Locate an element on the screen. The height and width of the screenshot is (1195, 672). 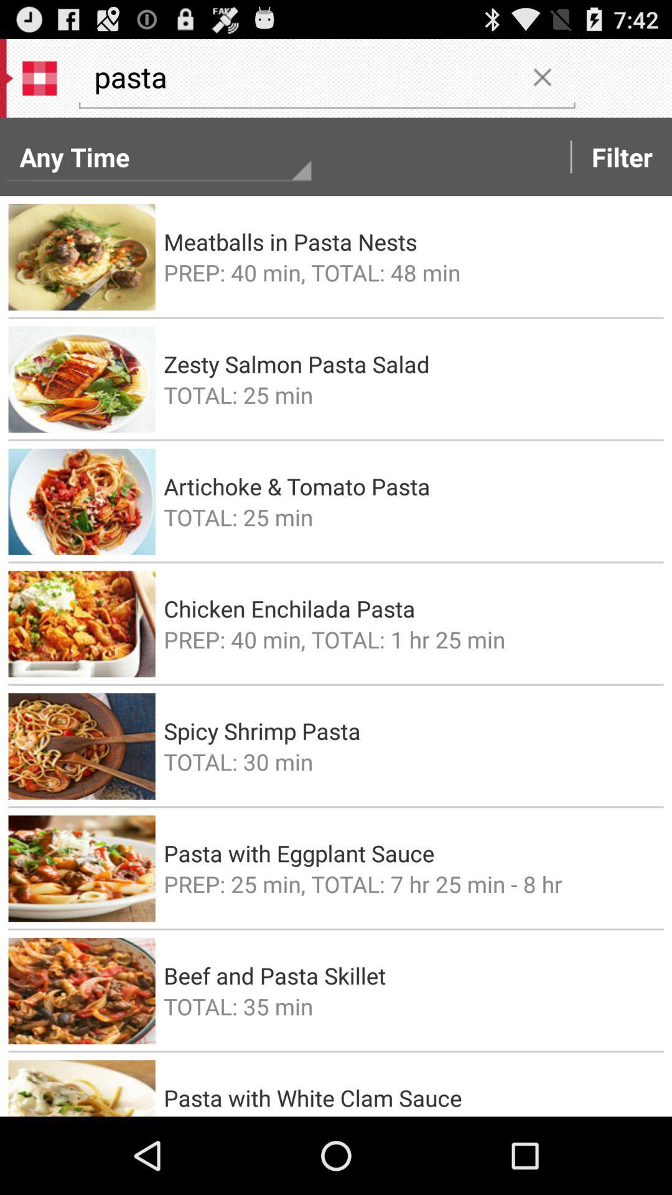
turn on the icon above total: 30 min is located at coordinates (409, 731).